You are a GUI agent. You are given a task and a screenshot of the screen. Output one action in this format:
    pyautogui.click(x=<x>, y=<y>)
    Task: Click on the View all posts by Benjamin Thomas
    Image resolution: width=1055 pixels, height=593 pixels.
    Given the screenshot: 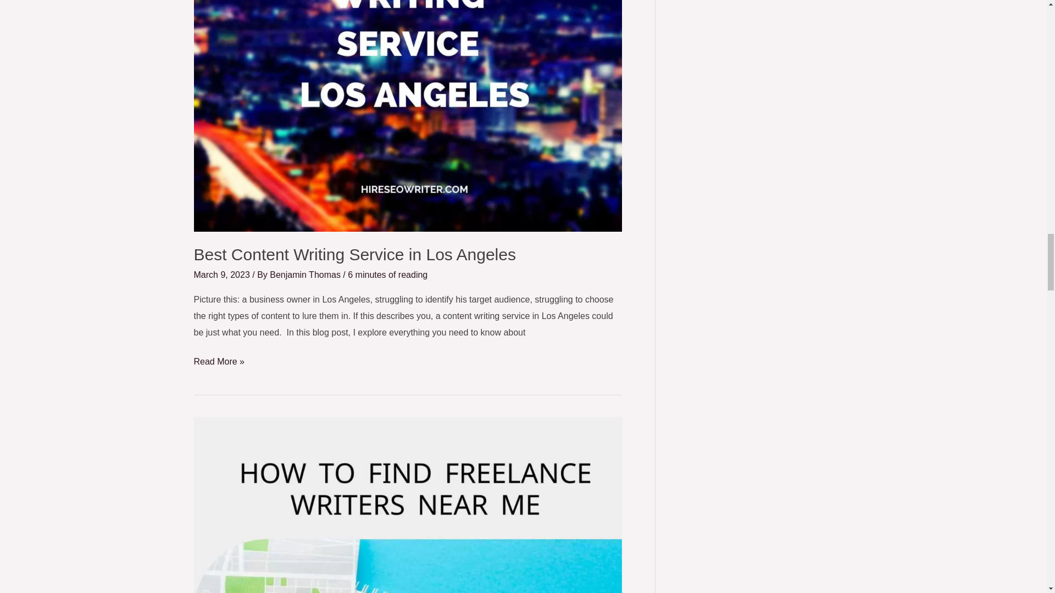 What is the action you would take?
    pyautogui.click(x=307, y=275)
    